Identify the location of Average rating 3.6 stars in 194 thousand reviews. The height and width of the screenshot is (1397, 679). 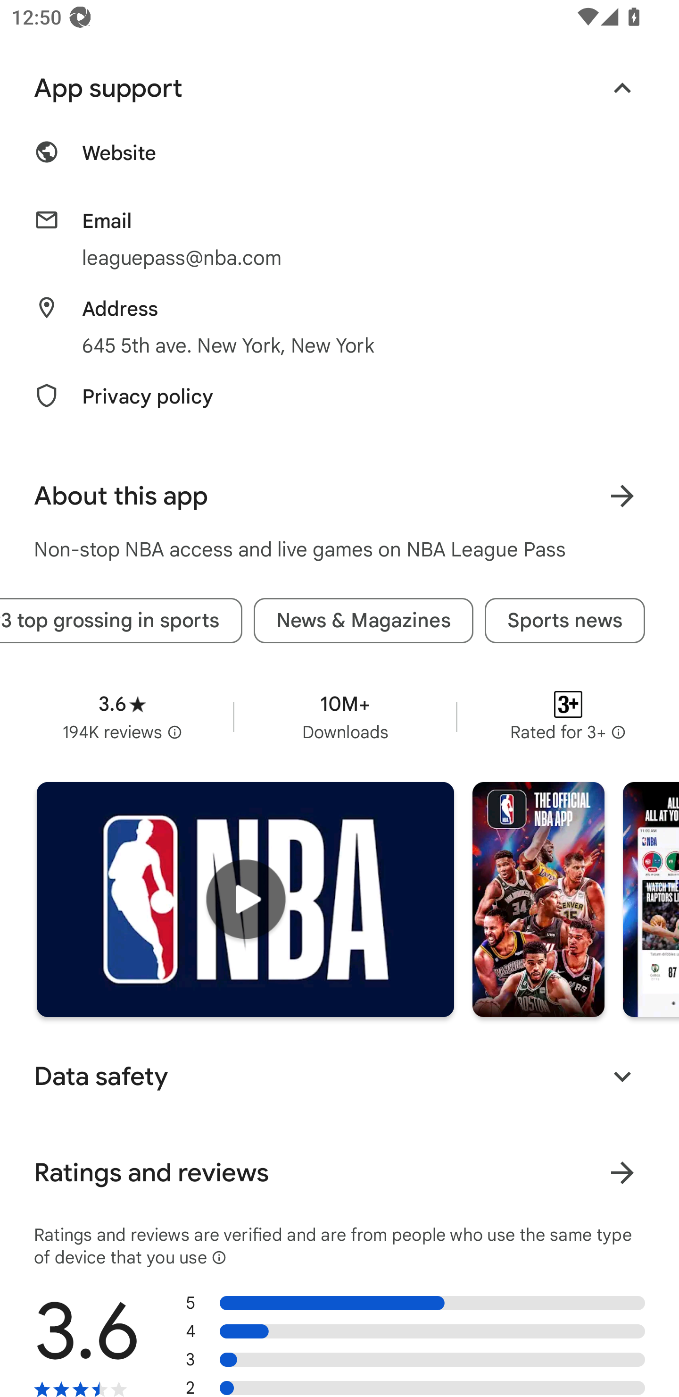
(122, 717).